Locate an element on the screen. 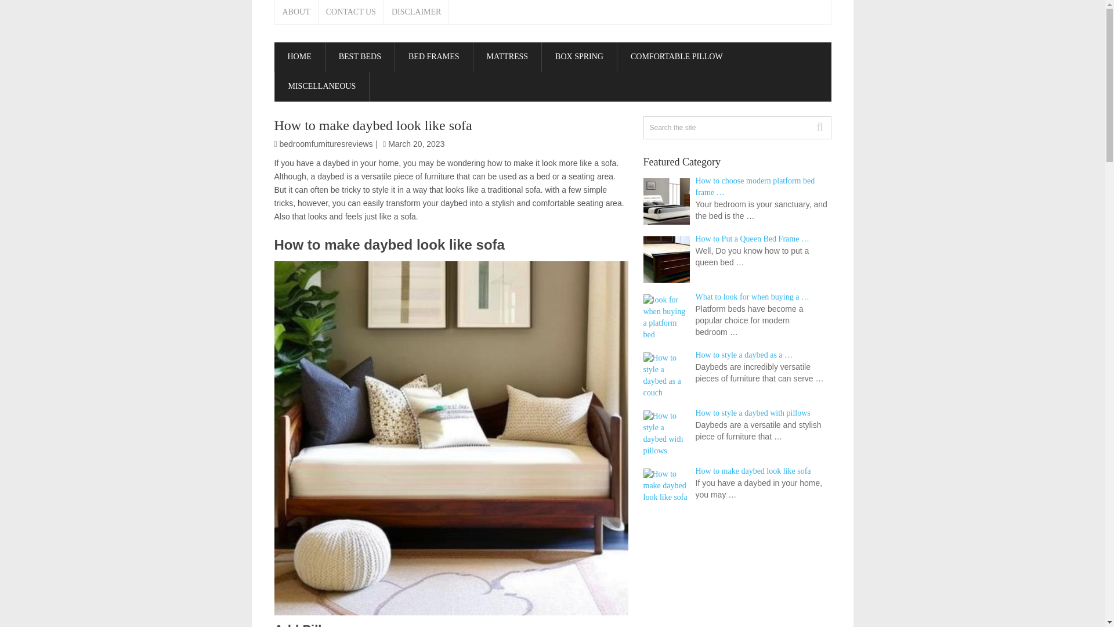  How to Put a Queen Bed Frame Together is located at coordinates (737, 239).